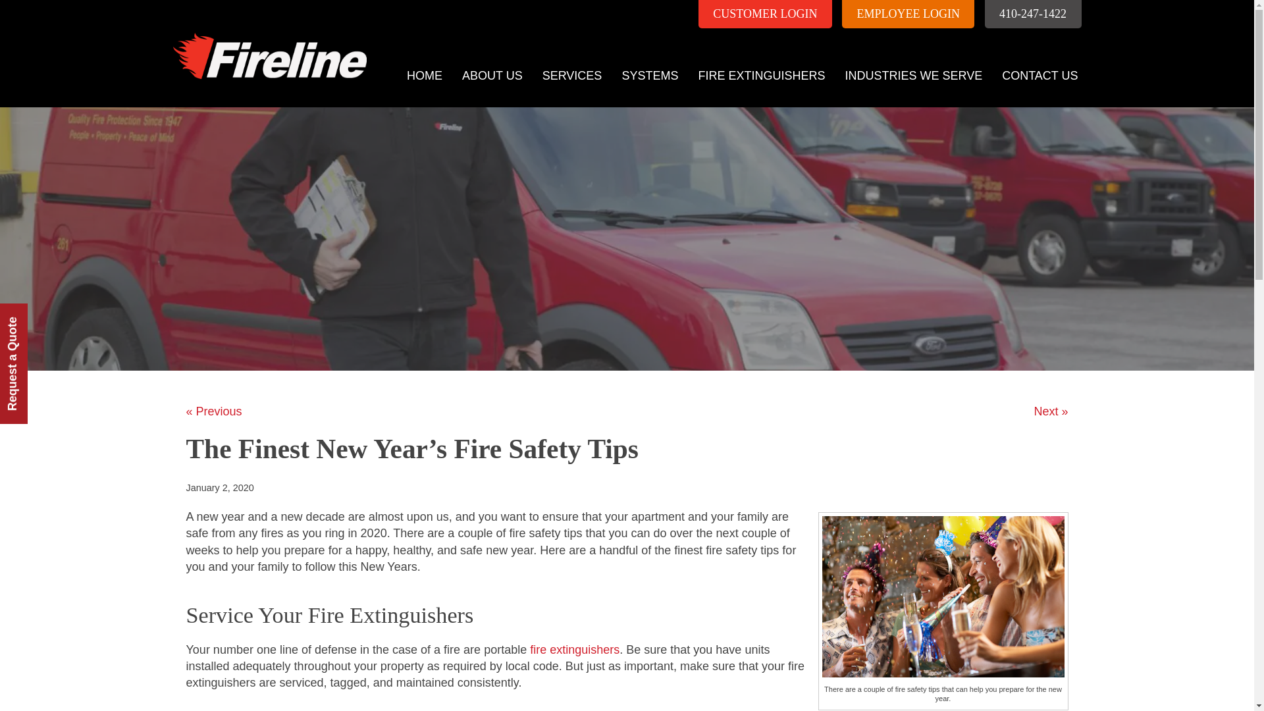 This screenshot has width=1264, height=711. What do you see at coordinates (913, 76) in the screenshot?
I see `INDUSTRIES WE SERVE` at bounding box center [913, 76].